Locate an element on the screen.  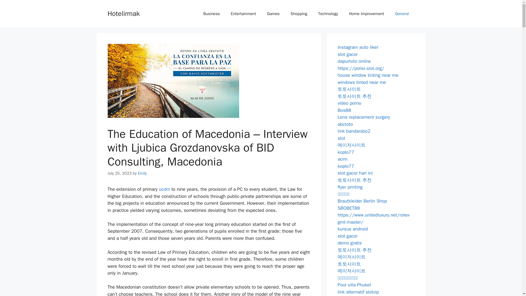
koplo77 is located at coordinates (346, 166).